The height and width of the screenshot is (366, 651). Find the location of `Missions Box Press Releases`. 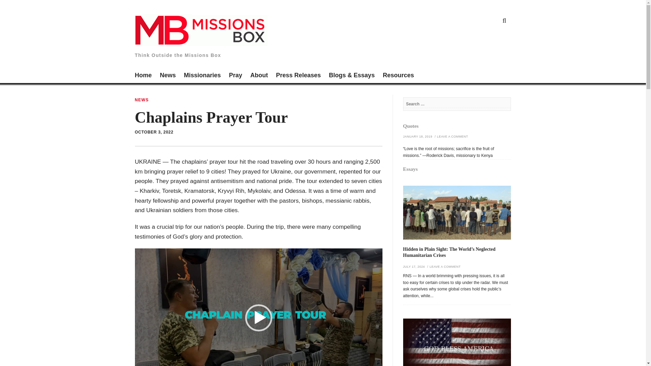

Missions Box Press Releases is located at coordinates (298, 76).